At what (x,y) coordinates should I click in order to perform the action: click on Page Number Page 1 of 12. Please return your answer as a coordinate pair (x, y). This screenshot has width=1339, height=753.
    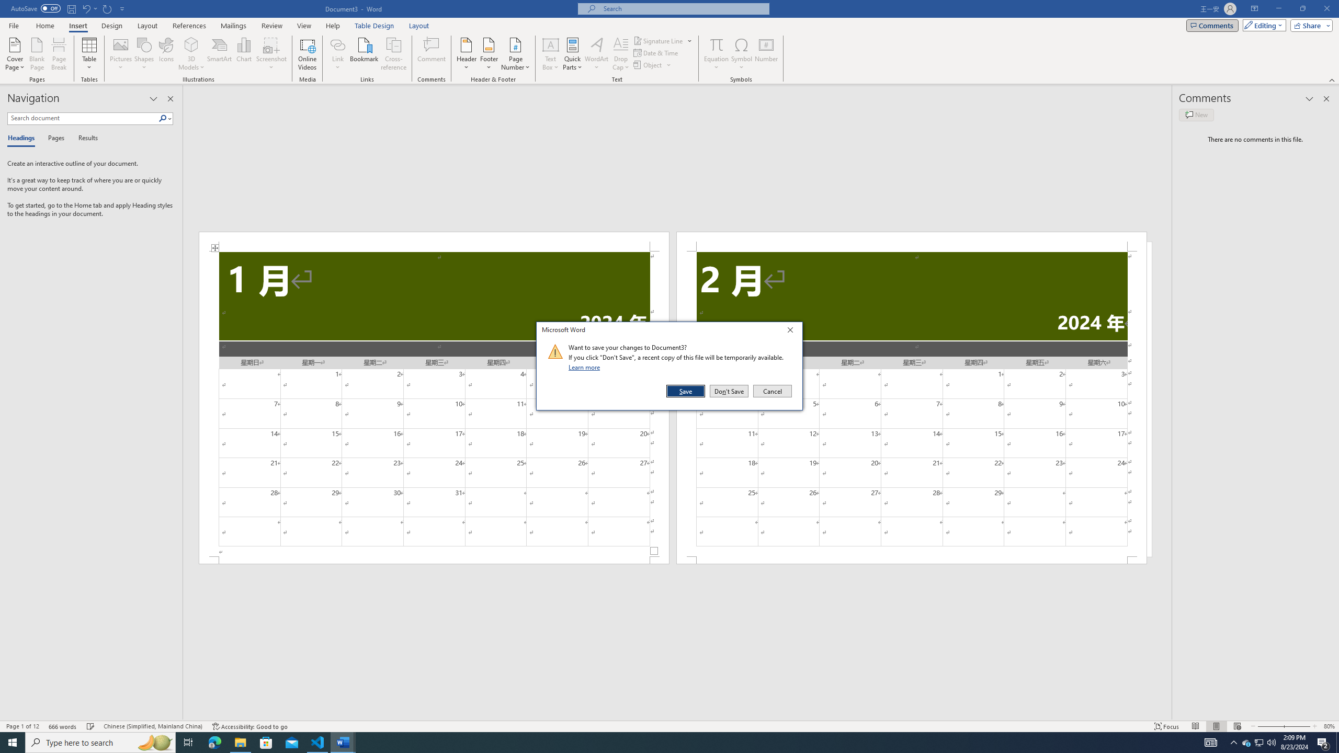
    Looking at the image, I should click on (22, 726).